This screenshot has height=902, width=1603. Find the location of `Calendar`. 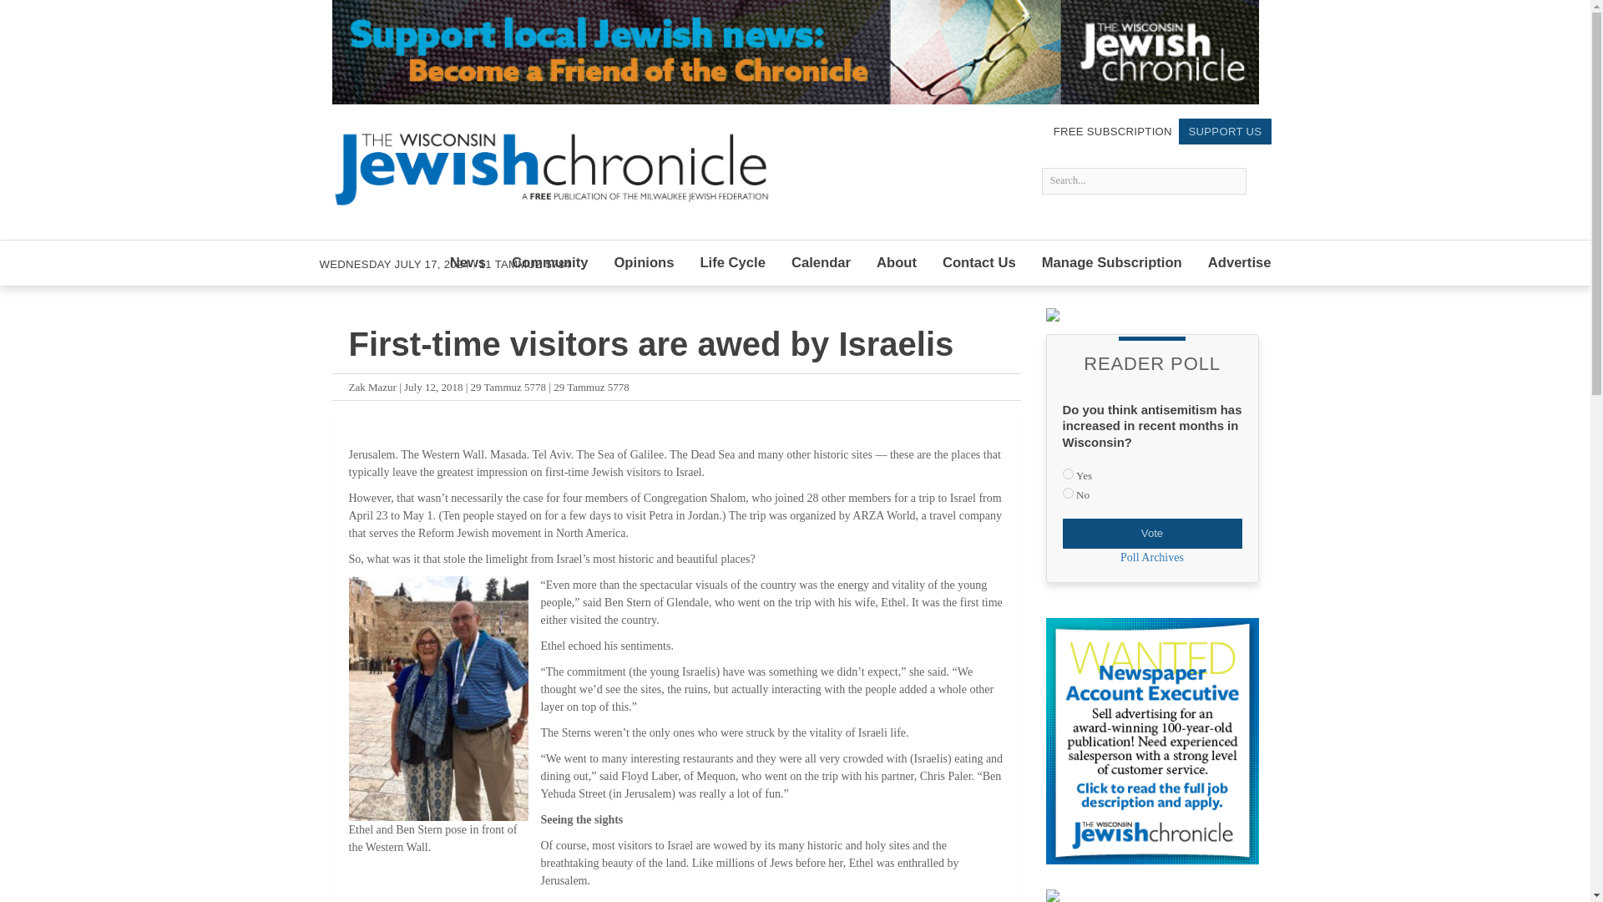

Calendar is located at coordinates (820, 263).